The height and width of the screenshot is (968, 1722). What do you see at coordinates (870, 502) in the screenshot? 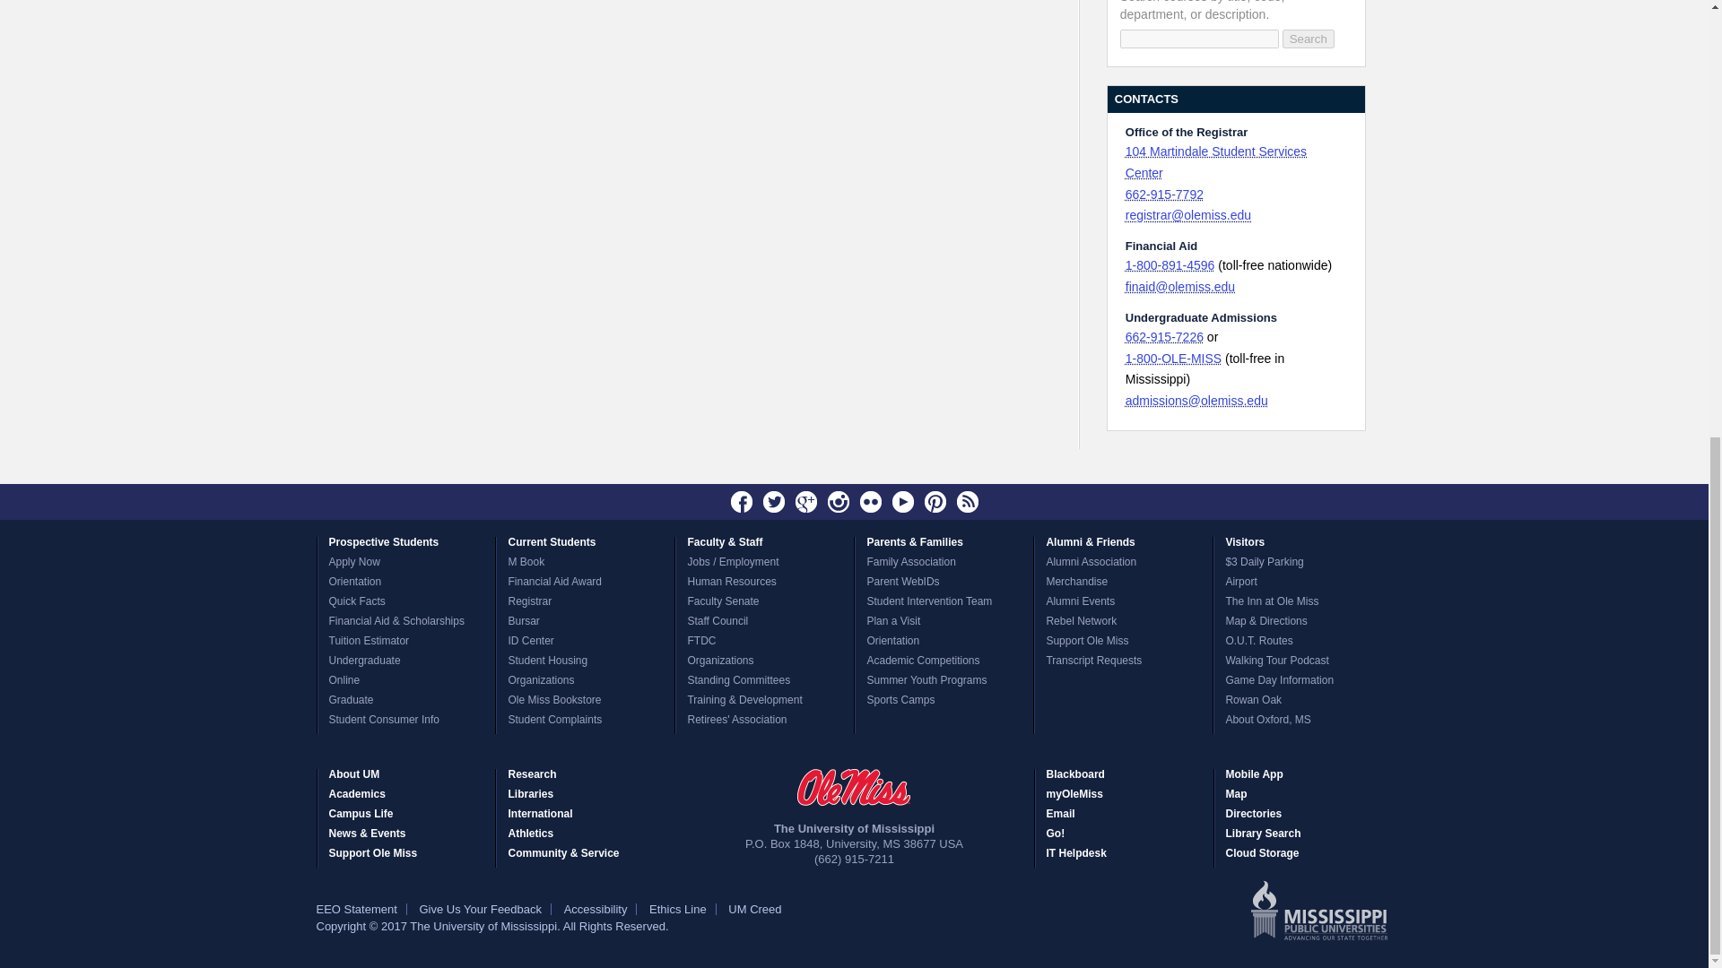
I see `Flickr` at bounding box center [870, 502].